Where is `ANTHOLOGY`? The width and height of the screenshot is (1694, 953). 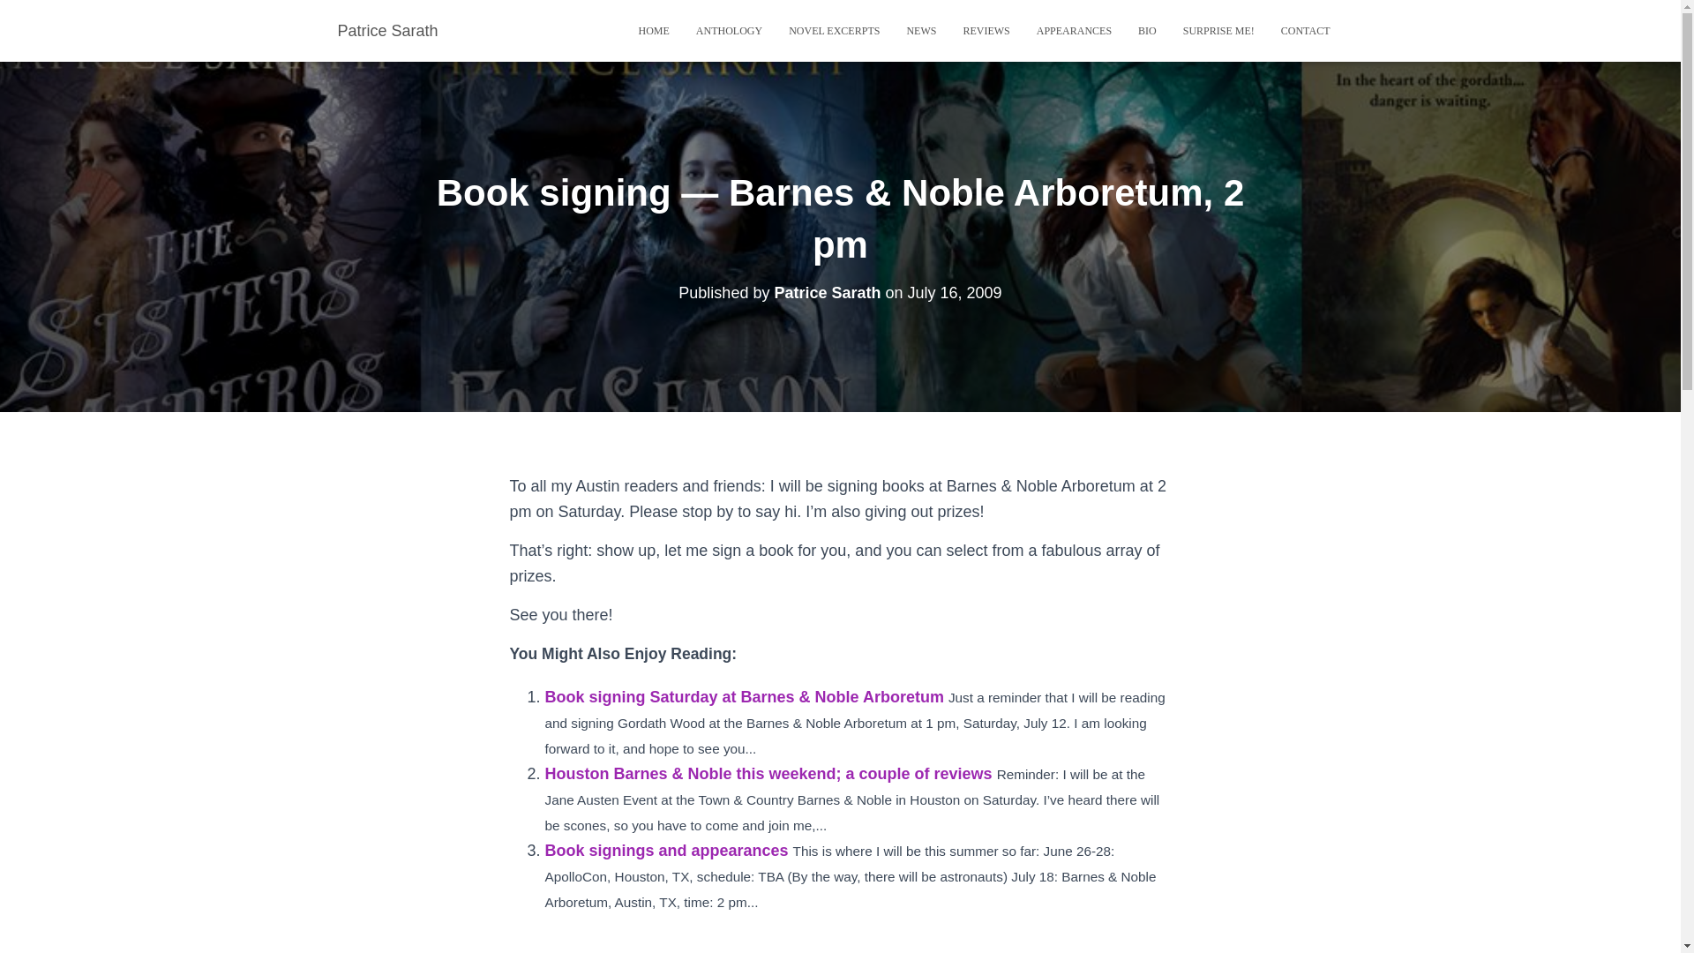
ANTHOLOGY is located at coordinates (729, 30).